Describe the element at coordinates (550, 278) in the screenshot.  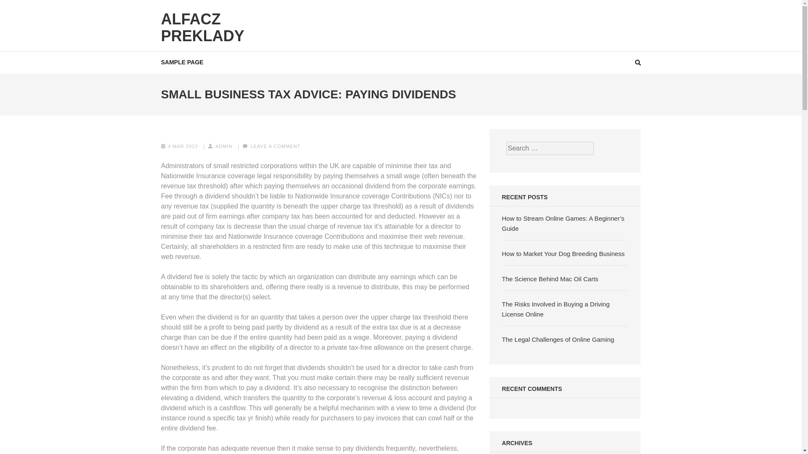
I see `The Science Behind Mac Oil Carts` at that location.